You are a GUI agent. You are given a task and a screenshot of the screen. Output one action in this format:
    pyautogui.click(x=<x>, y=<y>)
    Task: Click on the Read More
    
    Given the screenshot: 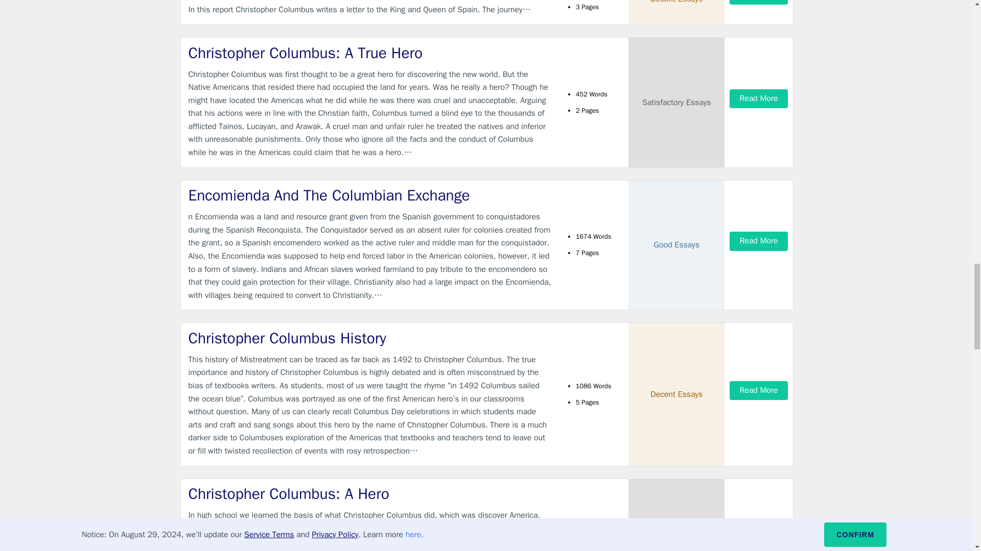 What is the action you would take?
    pyautogui.click(x=758, y=98)
    